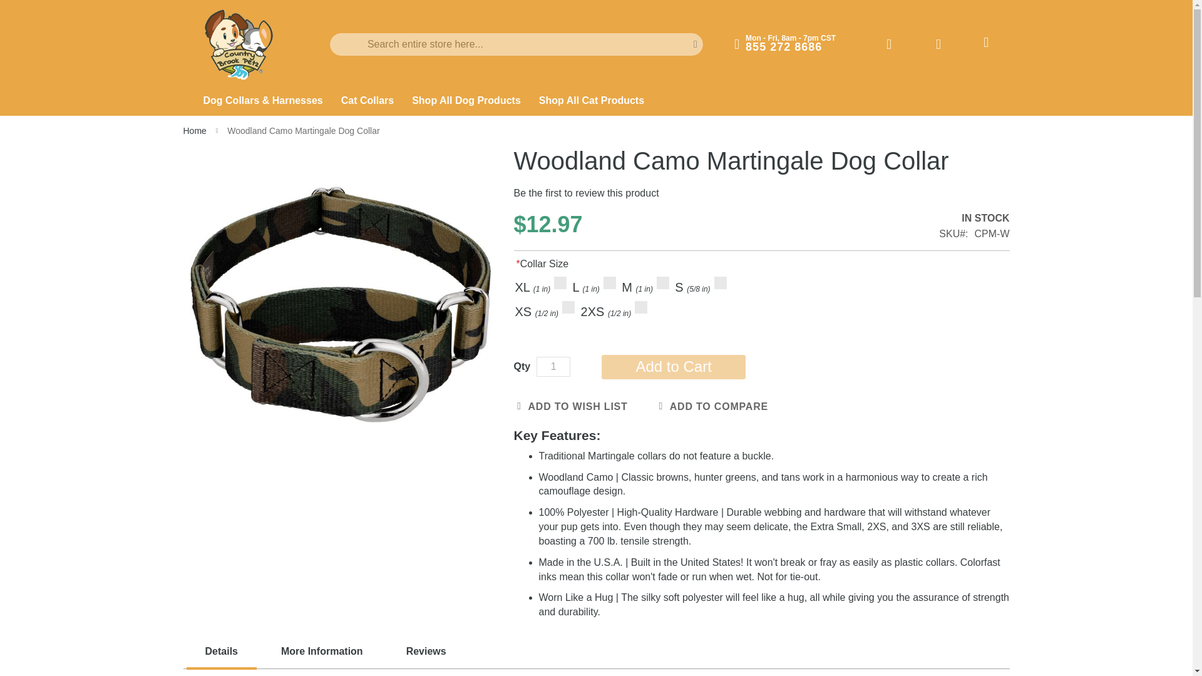  I want to click on Go to Home Page, so click(195, 130).